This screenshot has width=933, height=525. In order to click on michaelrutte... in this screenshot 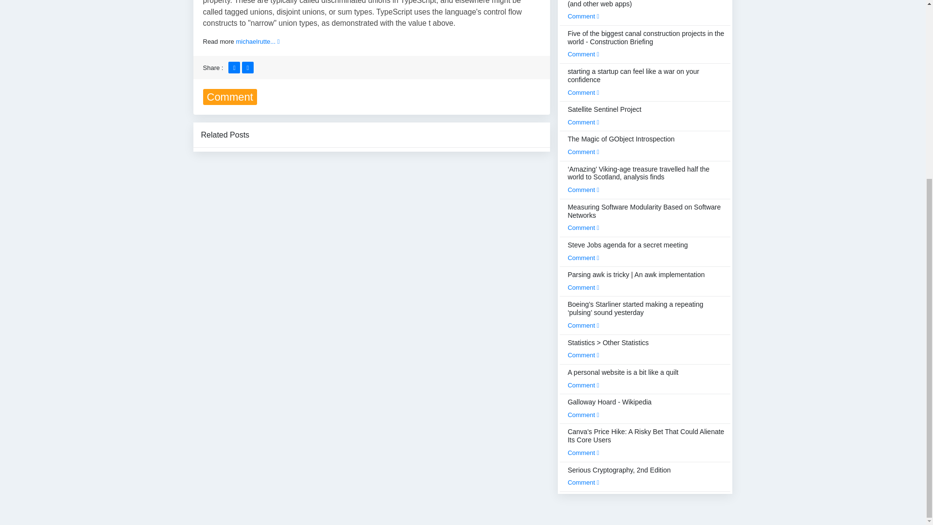, I will do `click(258, 41)`.